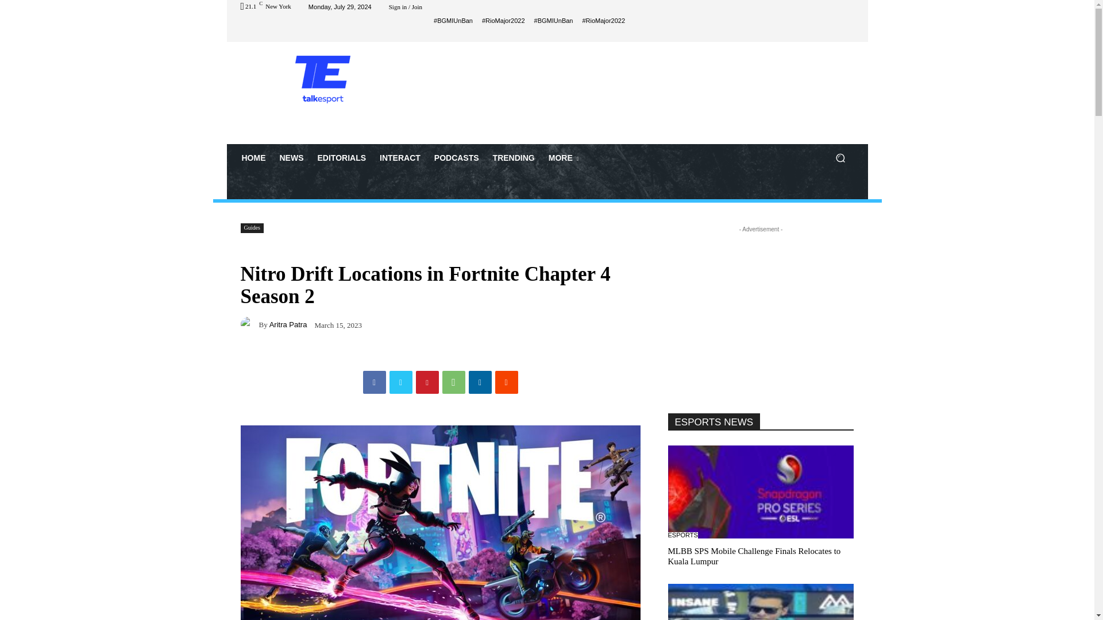  Describe the element at coordinates (291, 157) in the screenshot. I see `NEWS` at that location.